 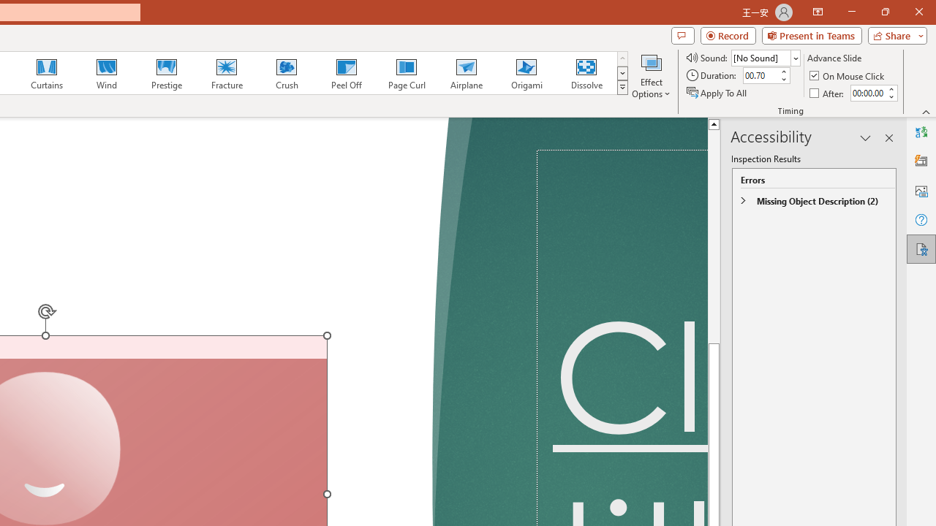 What do you see at coordinates (526, 73) in the screenshot?
I see `Origami` at bounding box center [526, 73].